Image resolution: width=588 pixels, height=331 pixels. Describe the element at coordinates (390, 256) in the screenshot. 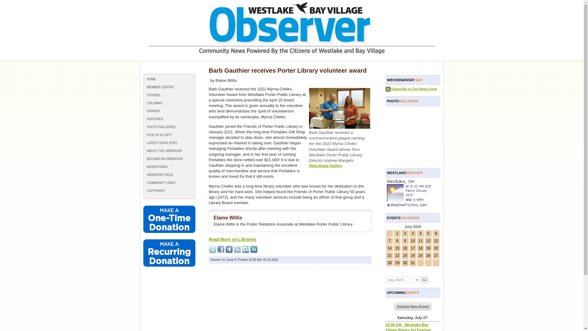

I see `21` at that location.